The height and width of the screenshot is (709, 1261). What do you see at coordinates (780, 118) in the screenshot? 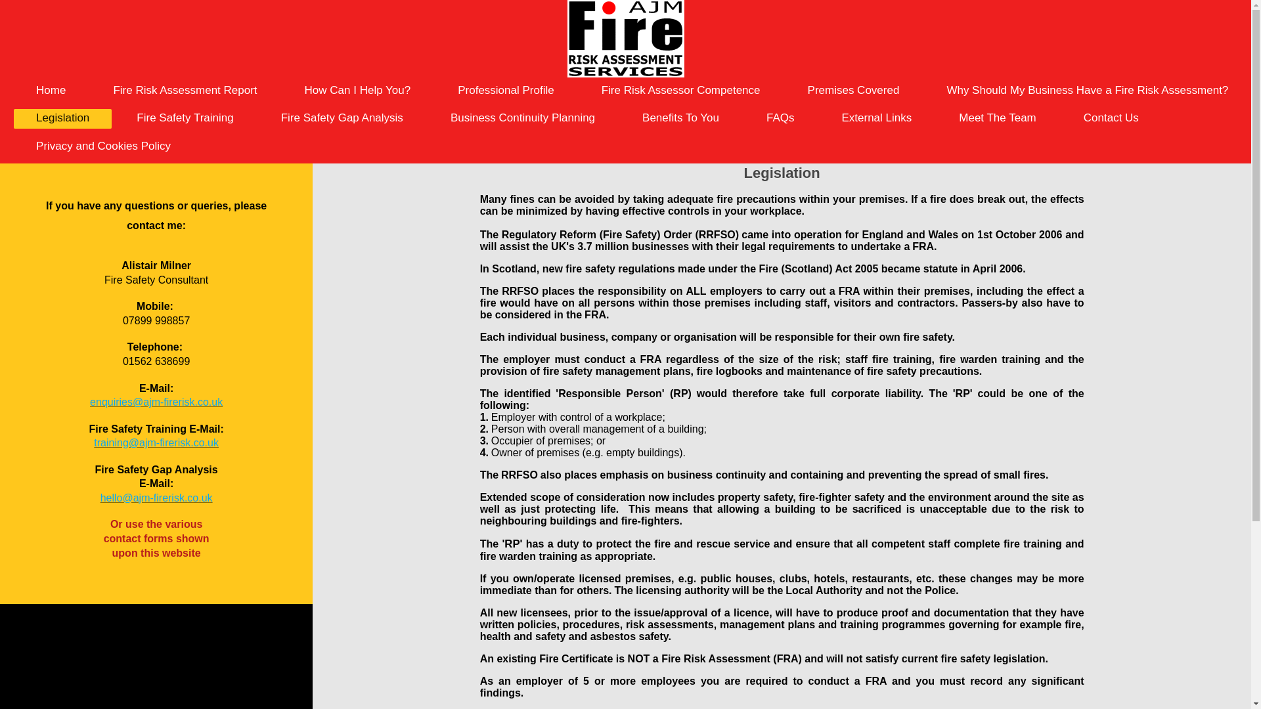
I see `FAQs` at bounding box center [780, 118].